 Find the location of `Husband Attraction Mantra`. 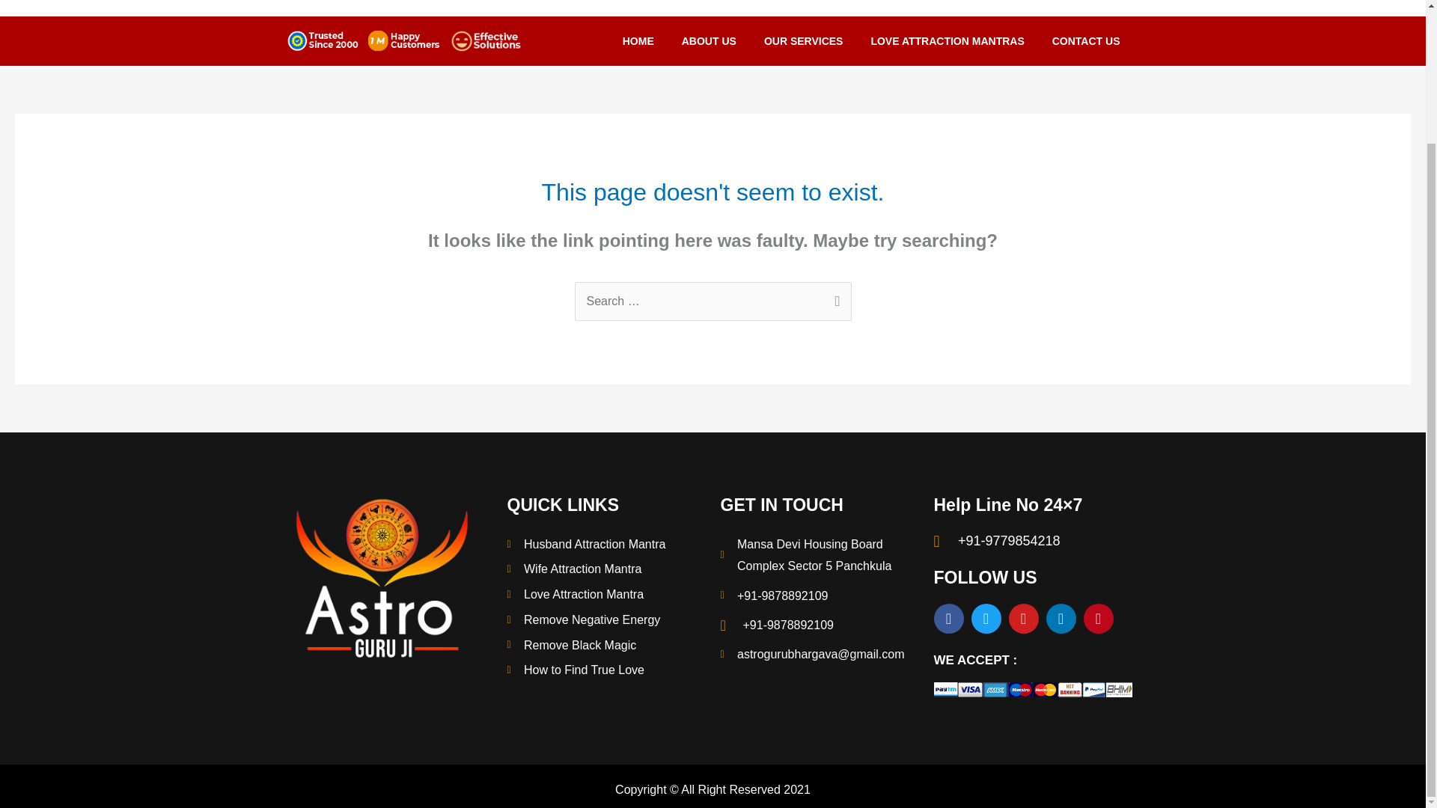

Husband Attraction Mantra is located at coordinates (606, 545).